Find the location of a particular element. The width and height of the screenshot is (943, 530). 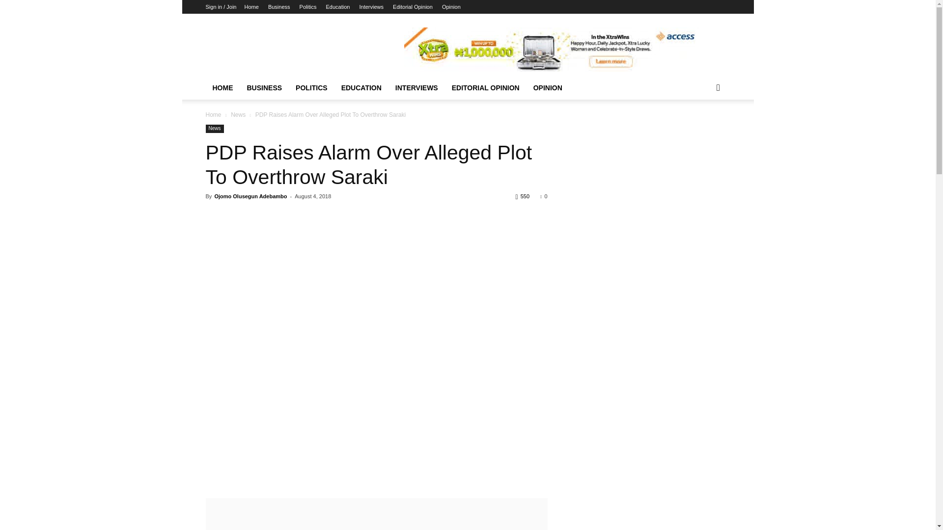

Home is located at coordinates (251, 7).